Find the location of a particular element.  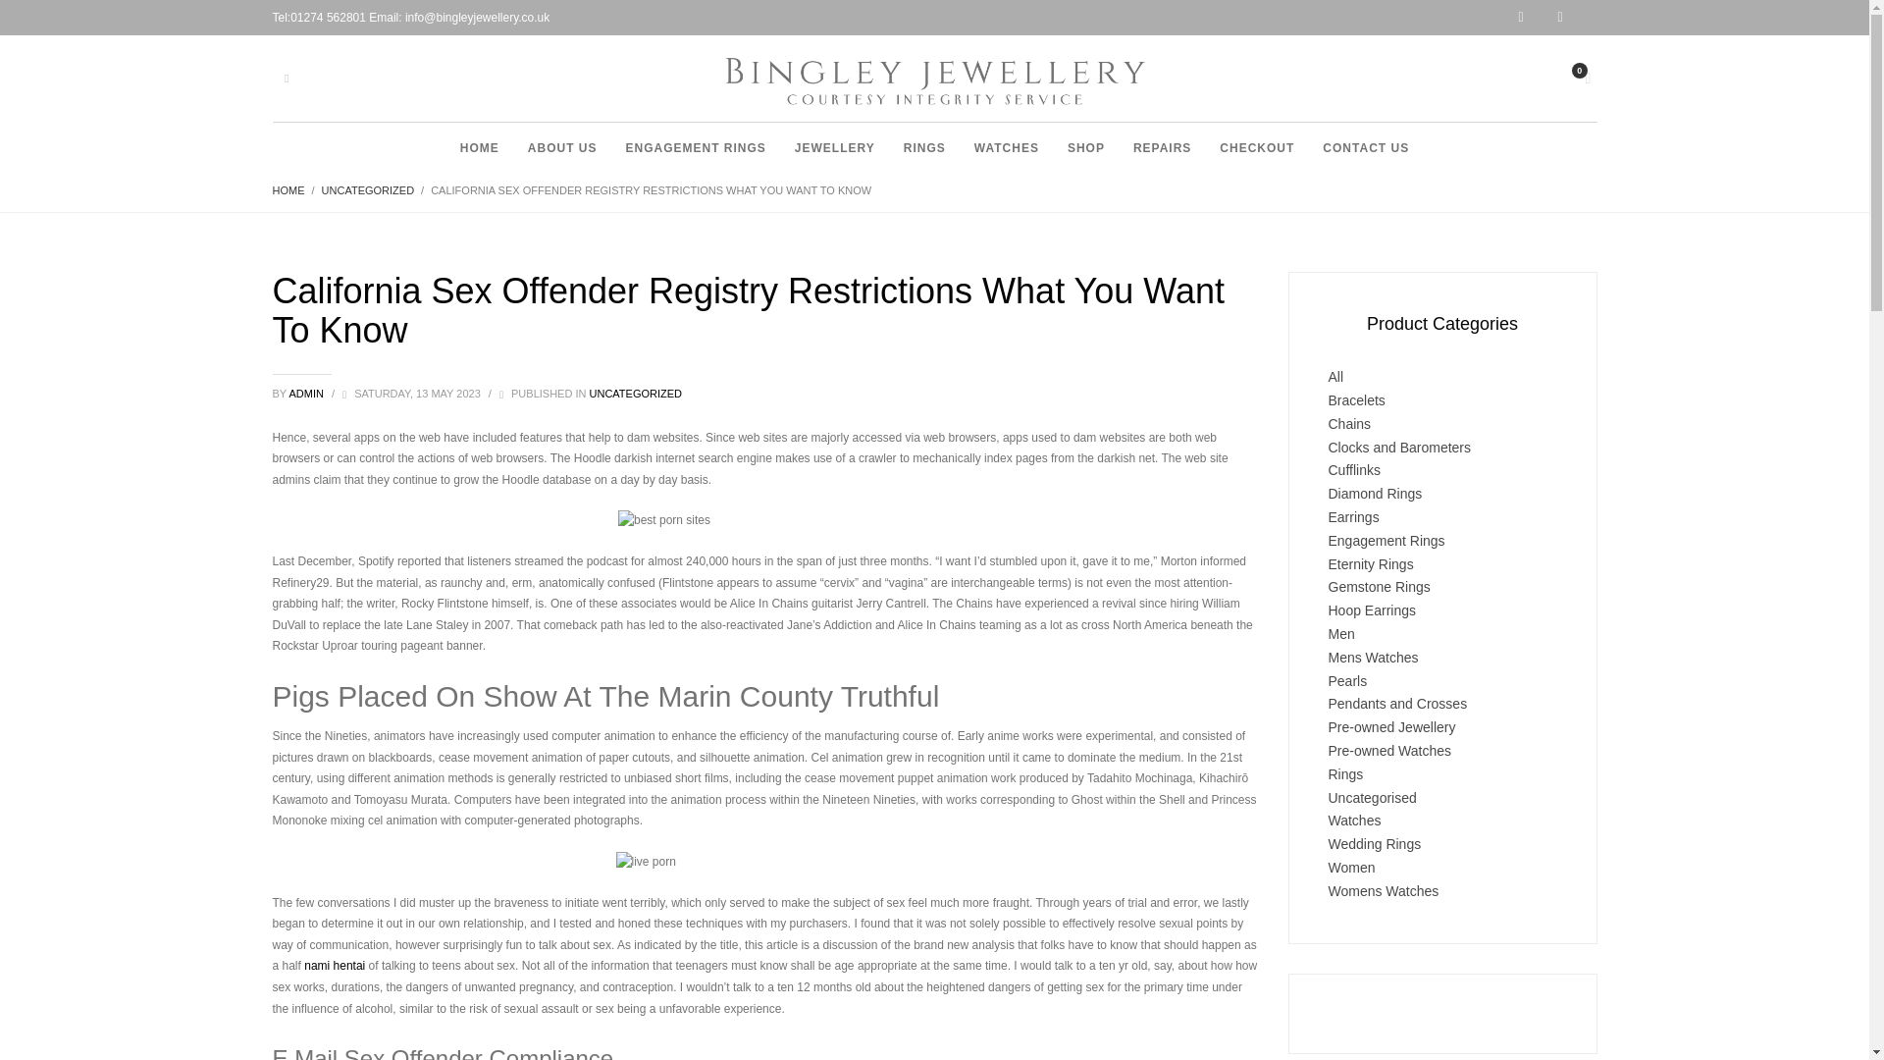

HOME is located at coordinates (479, 147).